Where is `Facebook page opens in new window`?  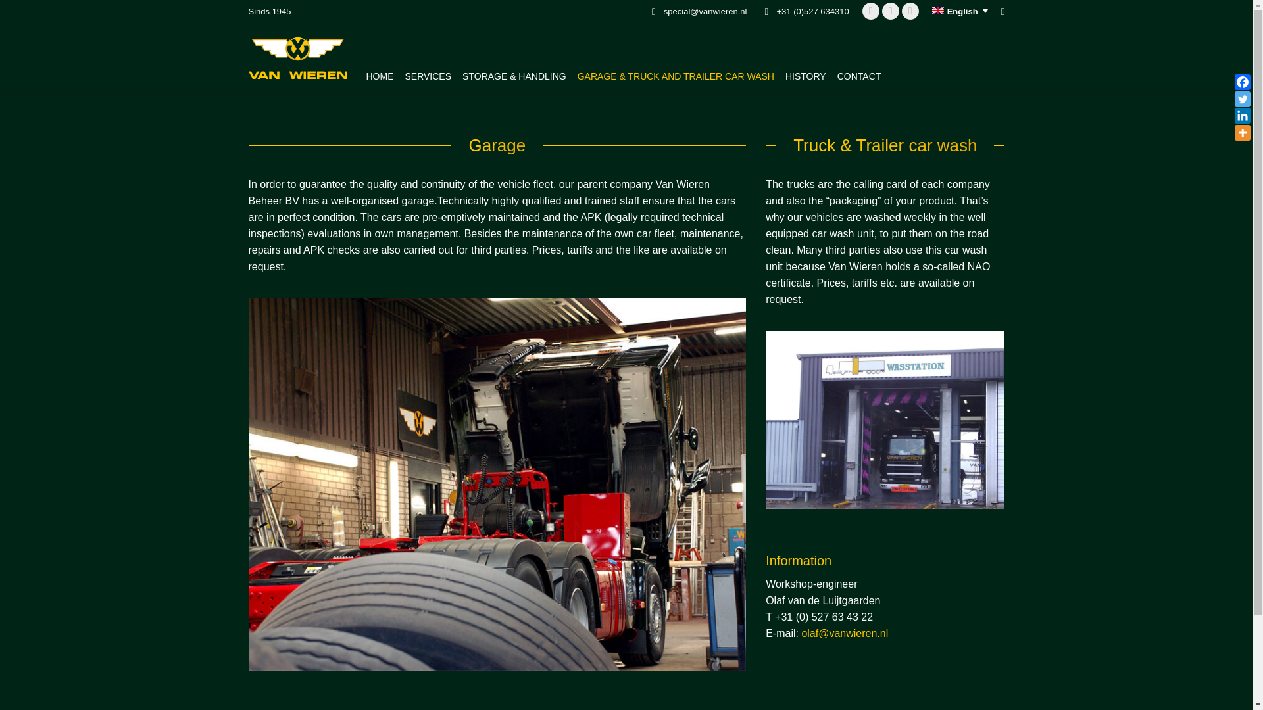 Facebook page opens in new window is located at coordinates (910, 11).